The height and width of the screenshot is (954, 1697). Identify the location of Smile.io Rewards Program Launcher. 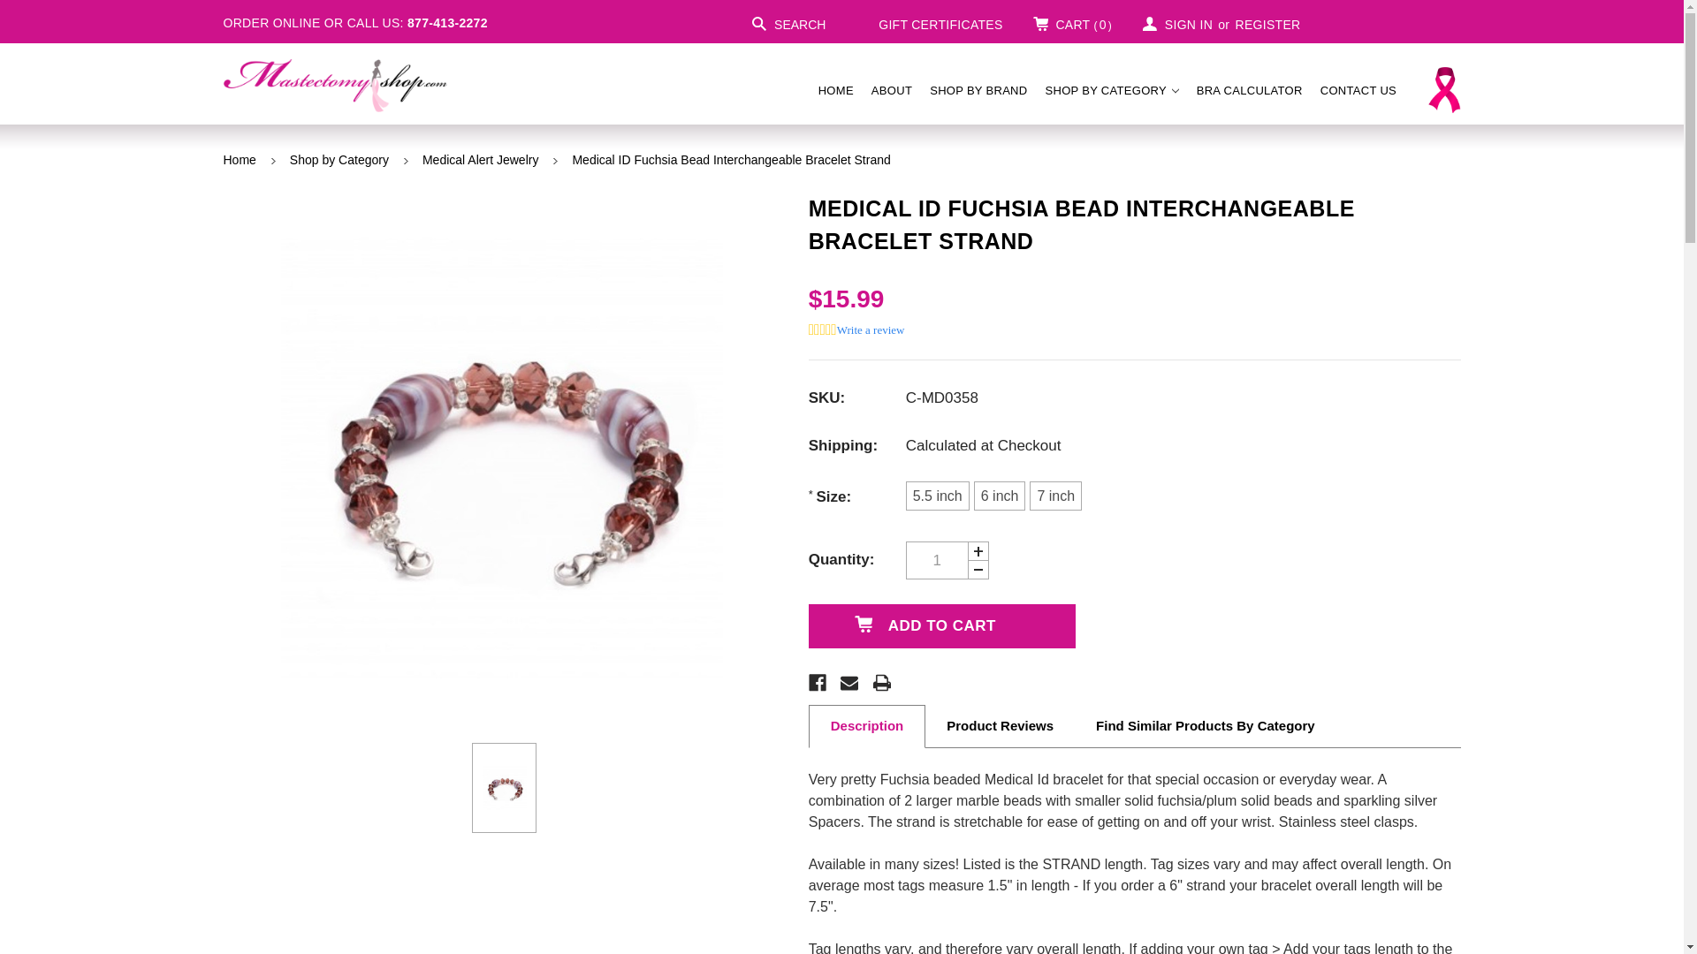
(64, 910).